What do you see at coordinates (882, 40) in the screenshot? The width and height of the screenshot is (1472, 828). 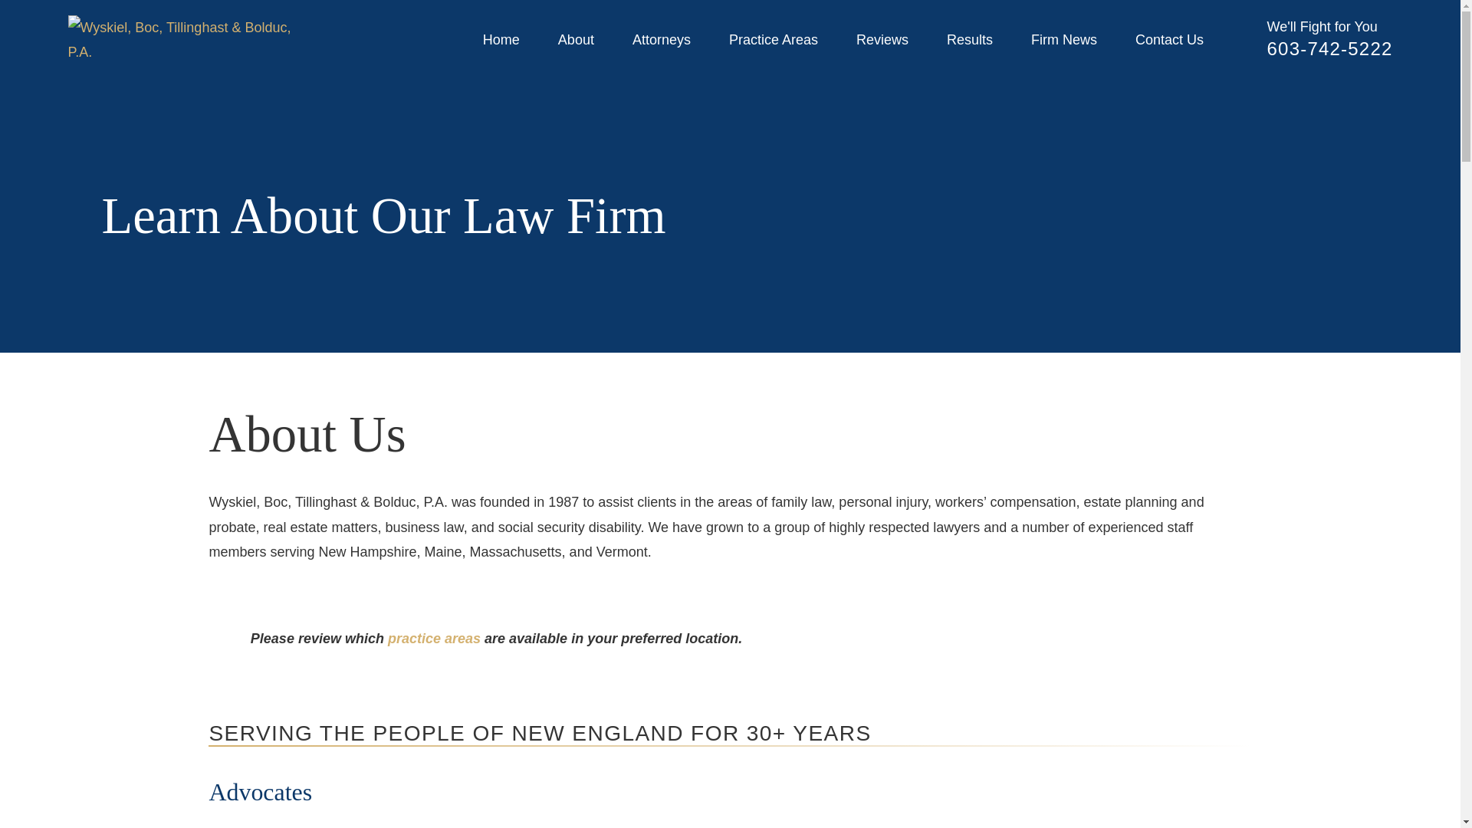 I see `Reviews` at bounding box center [882, 40].